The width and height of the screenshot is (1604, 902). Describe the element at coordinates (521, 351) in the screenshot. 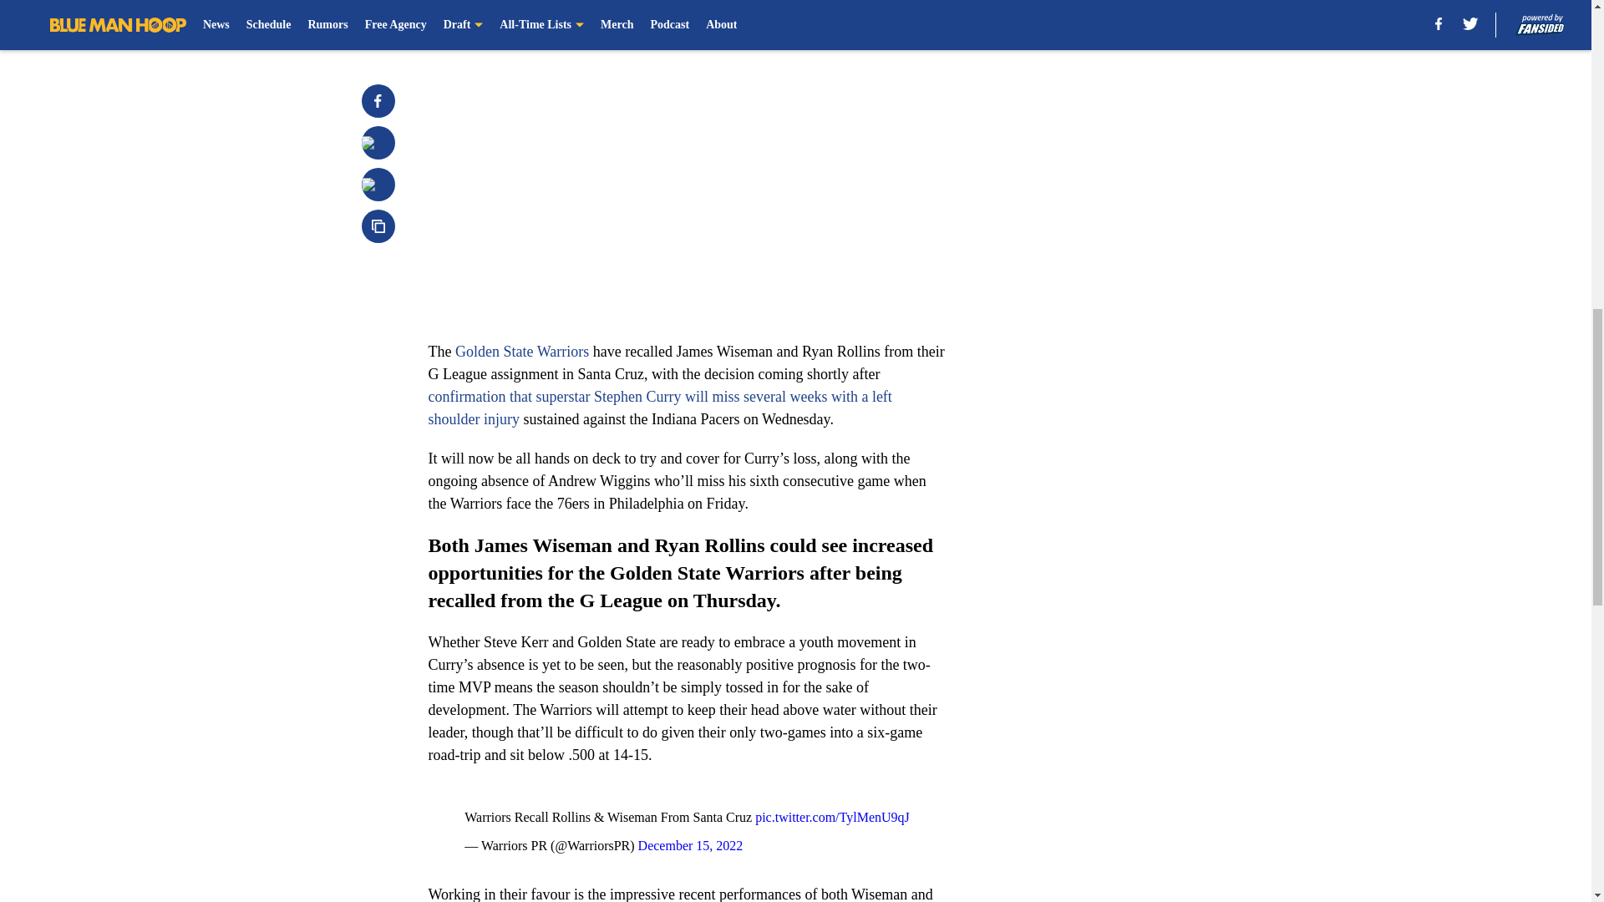

I see `Golden State Warriors` at that location.